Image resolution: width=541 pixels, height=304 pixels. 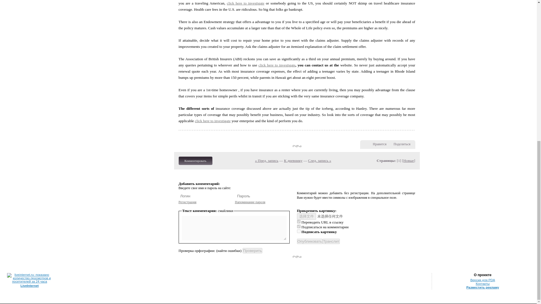 I want to click on yes, so click(x=299, y=226).